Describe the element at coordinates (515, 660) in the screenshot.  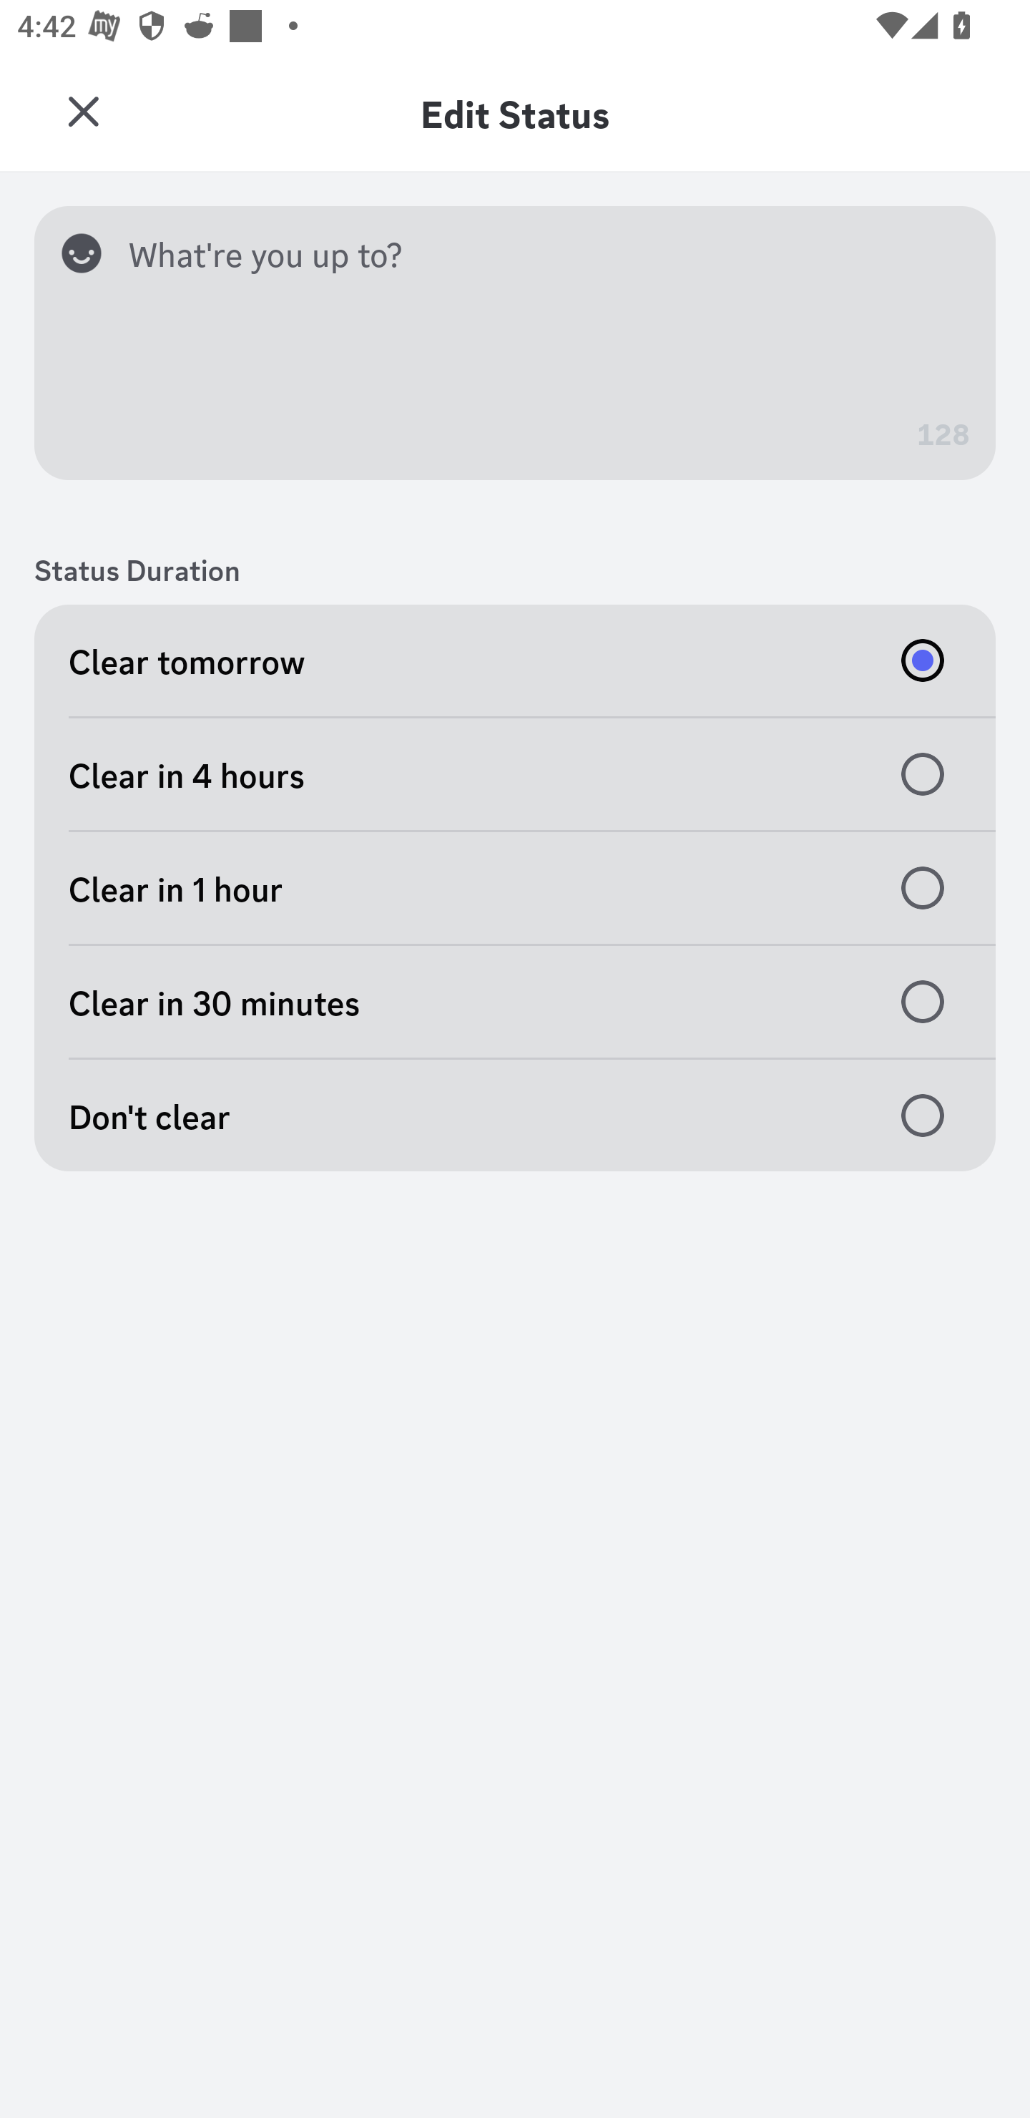
I see `Clear tomorrow` at that location.